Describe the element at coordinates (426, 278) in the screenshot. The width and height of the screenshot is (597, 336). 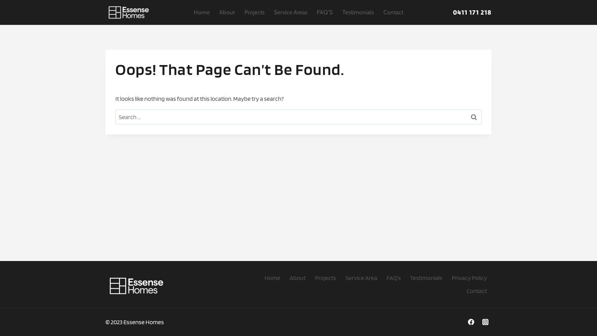
I see `Testimonials` at that location.